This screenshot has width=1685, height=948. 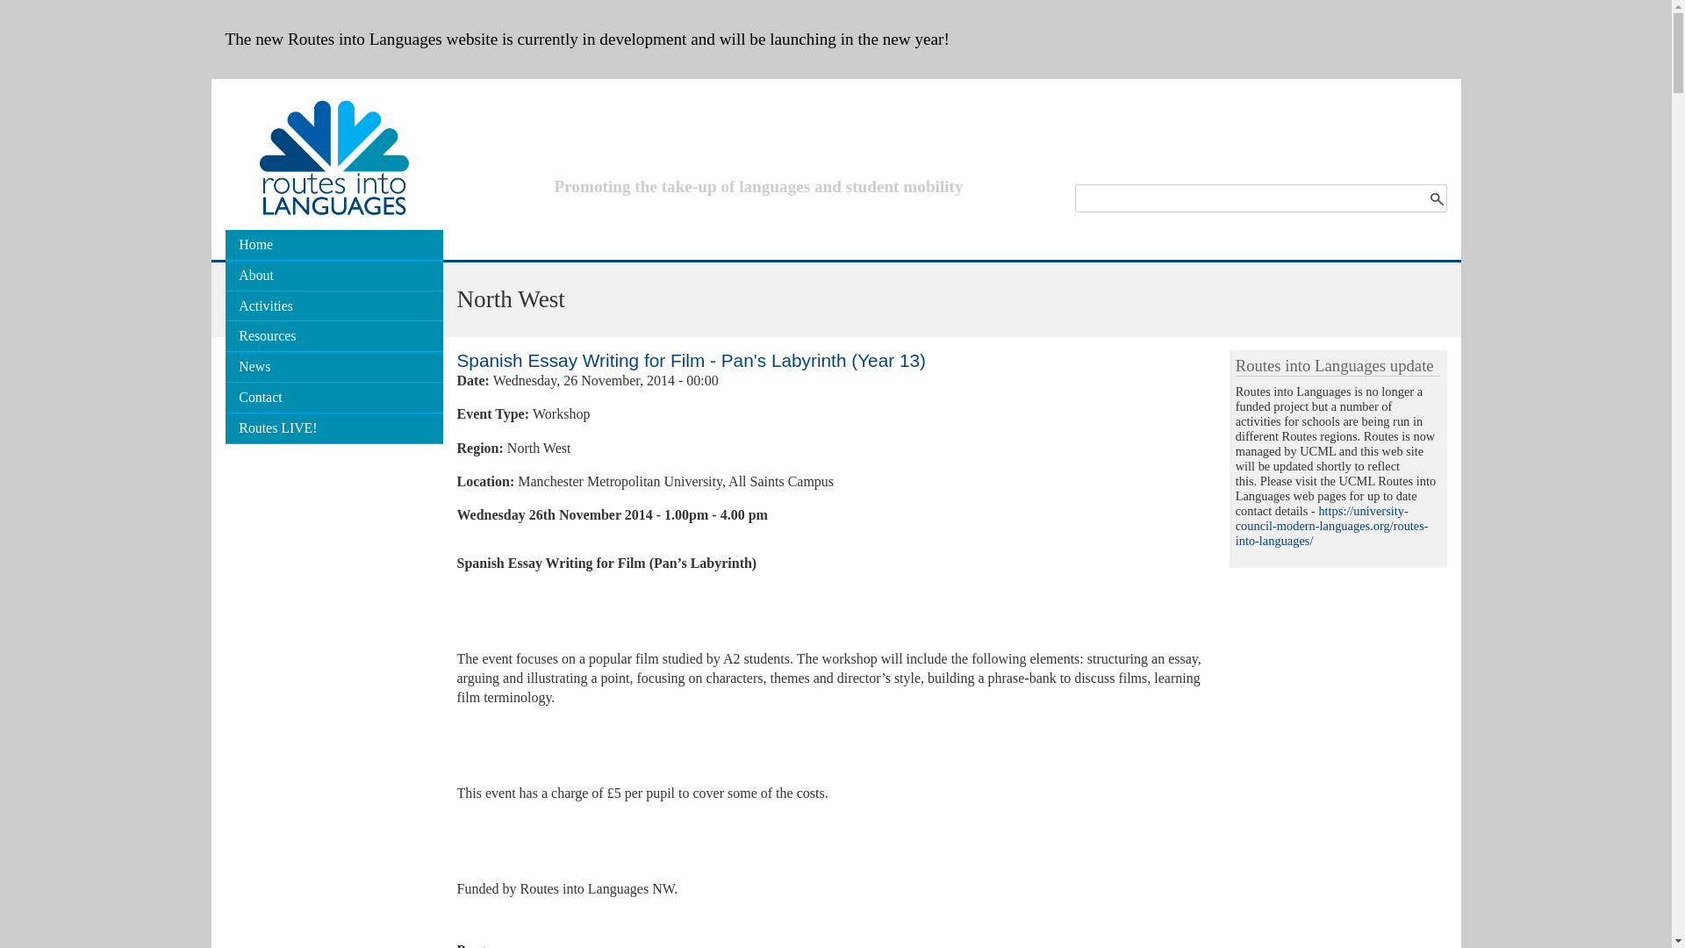 I want to click on Enter the terms you wish to search for., so click(x=1260, y=197).